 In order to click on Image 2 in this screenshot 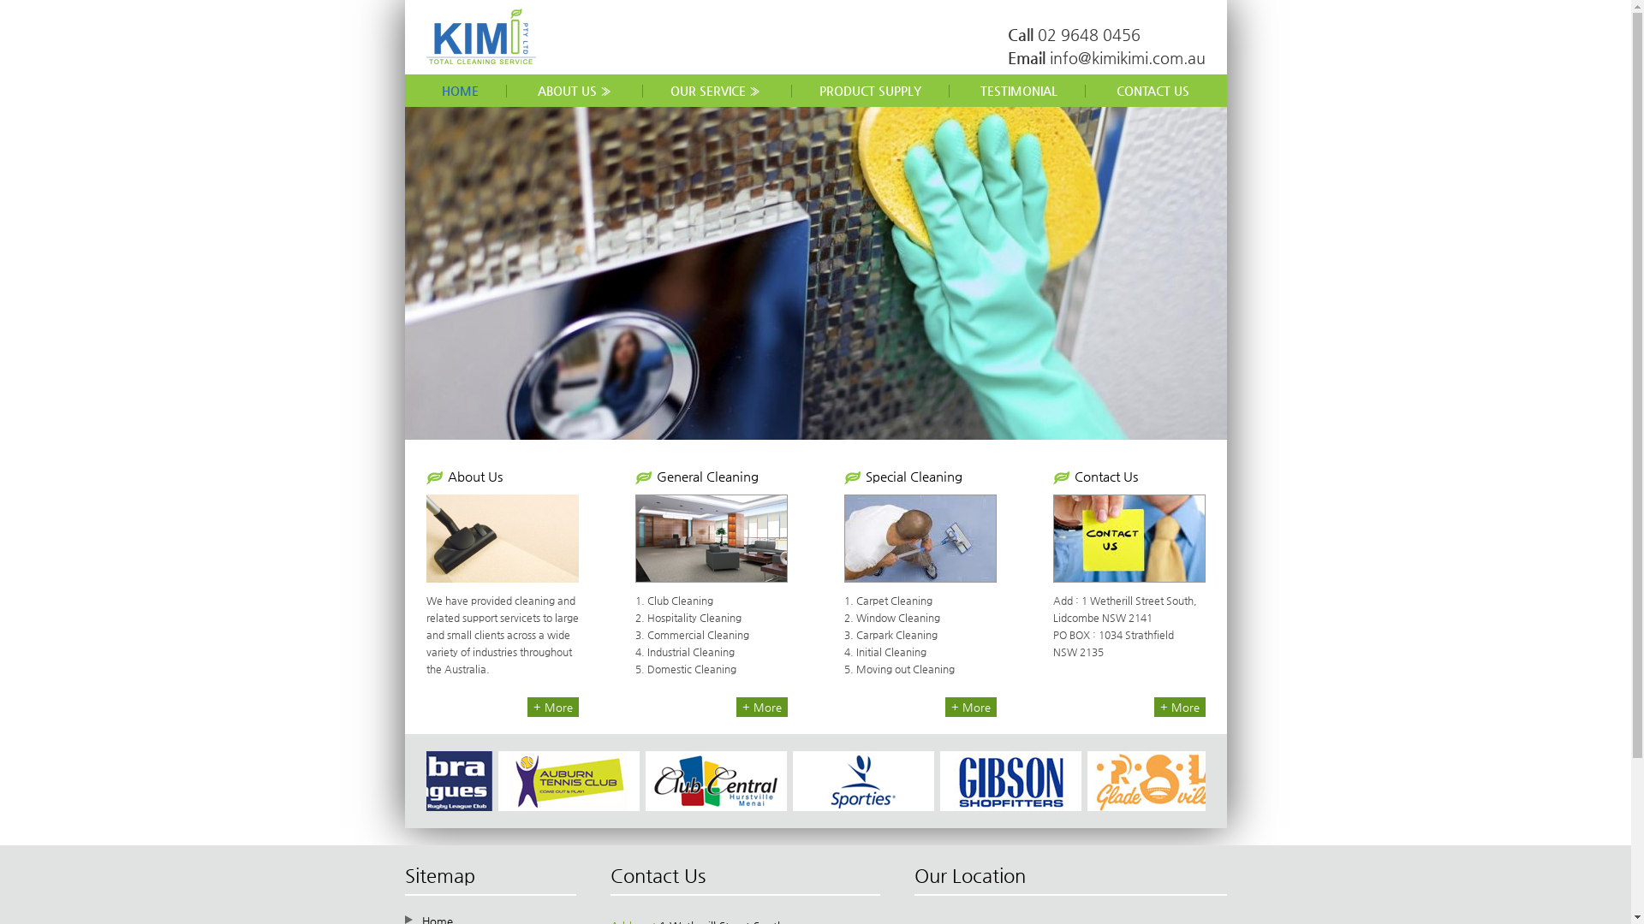, I will do `click(442, 808)`.